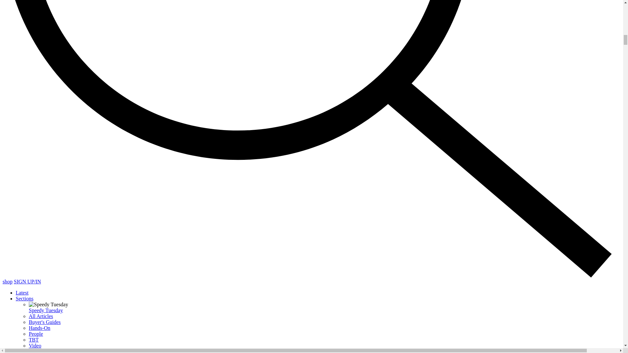 Image resolution: width=628 pixels, height=353 pixels. I want to click on TBT, so click(33, 340).